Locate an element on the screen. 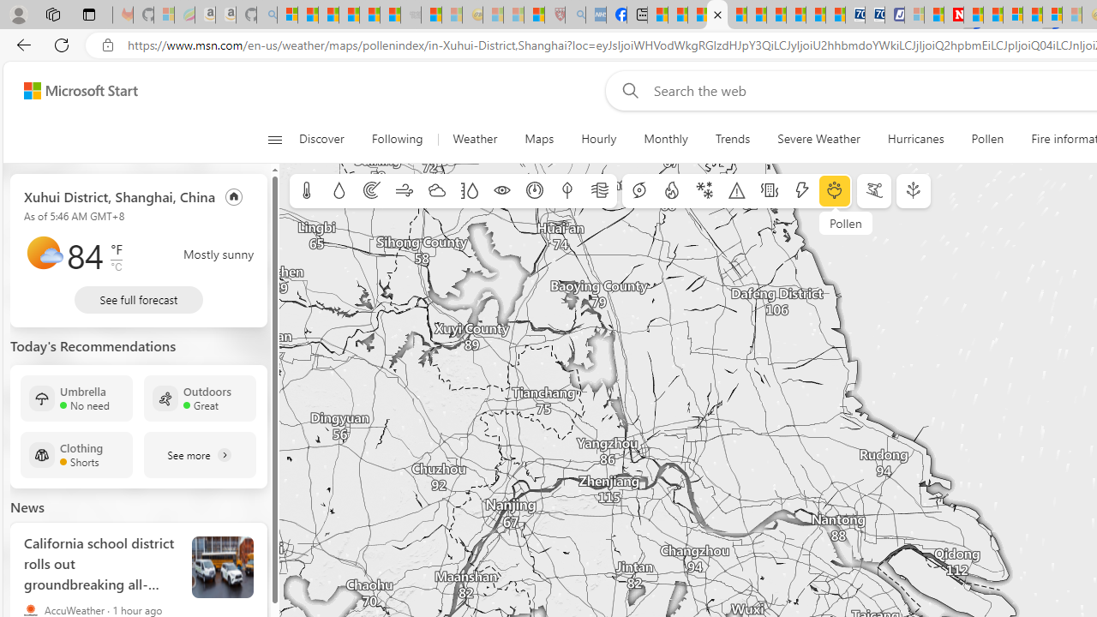  Radar is located at coordinates (372, 191).